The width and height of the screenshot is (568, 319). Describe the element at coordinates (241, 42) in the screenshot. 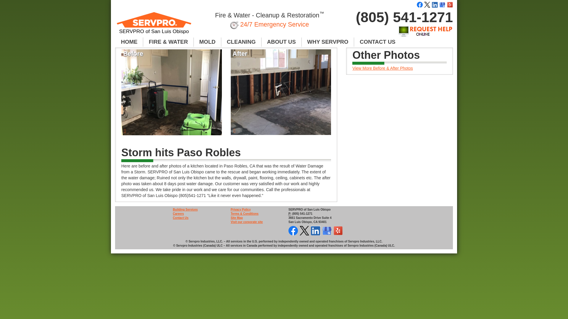

I see `CLEANING` at that location.